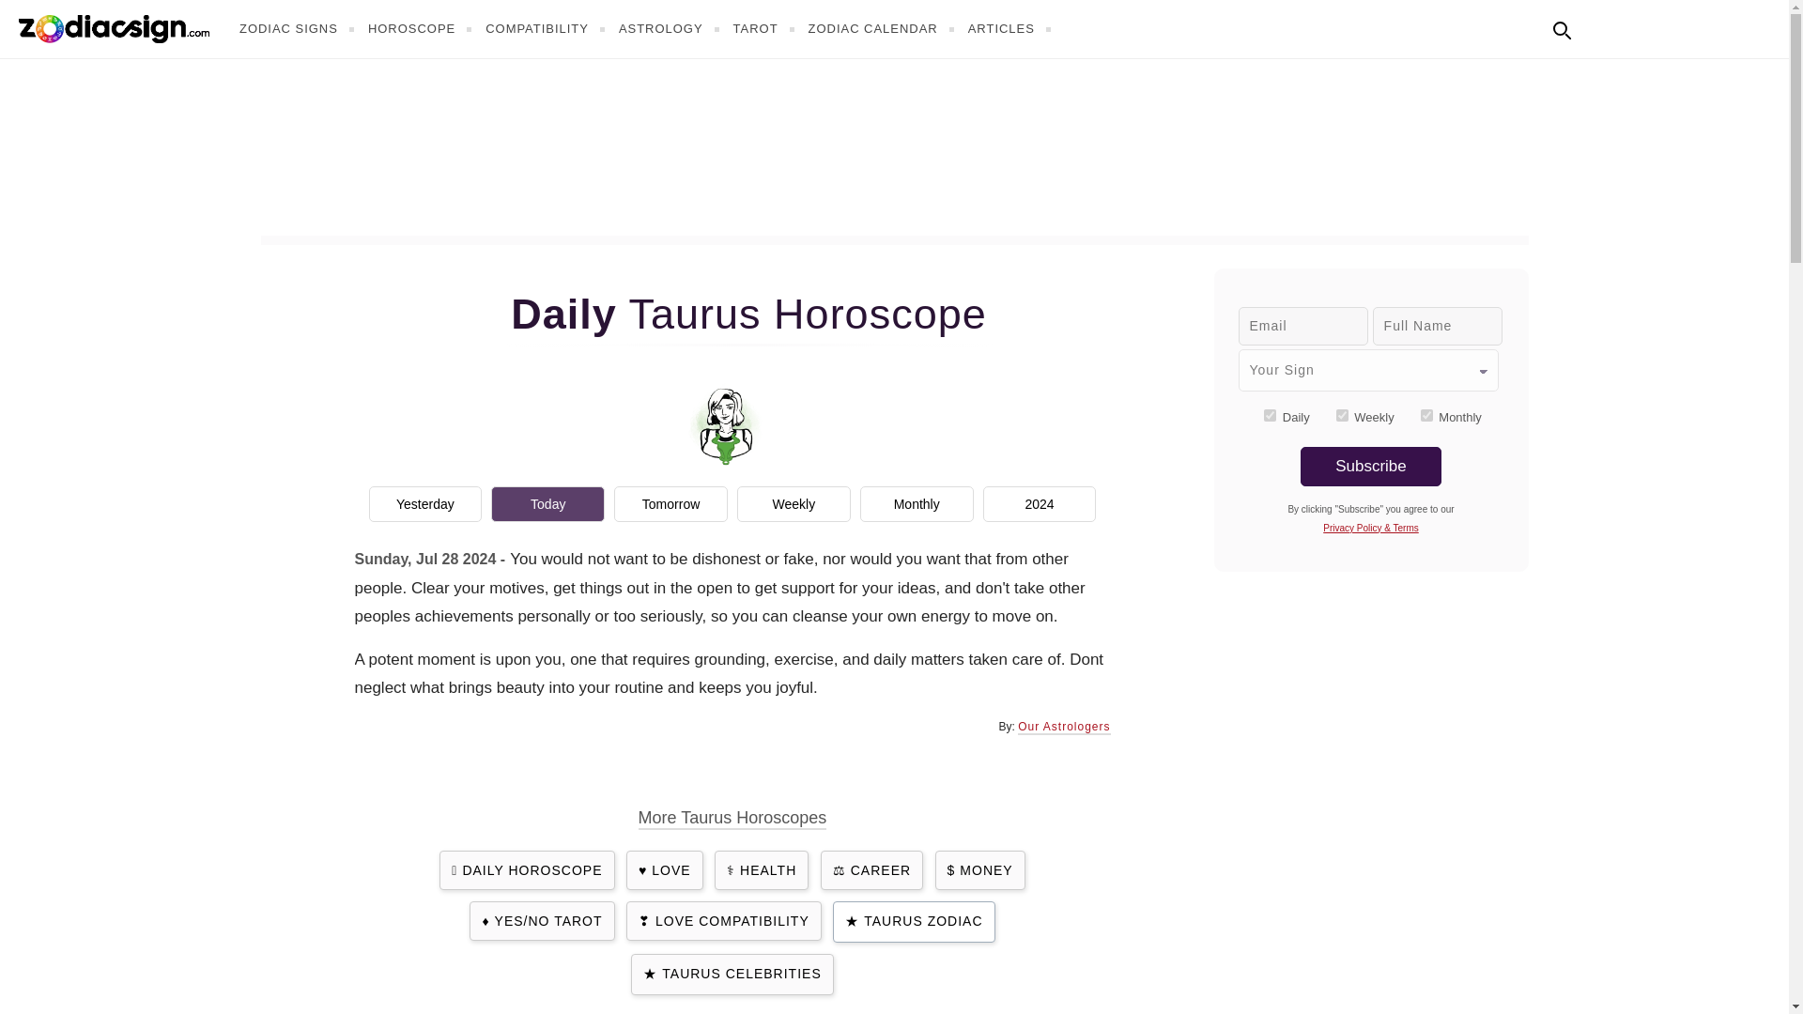 This screenshot has width=1803, height=1014. What do you see at coordinates (1270, 415) in the screenshot?
I see `daily` at bounding box center [1270, 415].